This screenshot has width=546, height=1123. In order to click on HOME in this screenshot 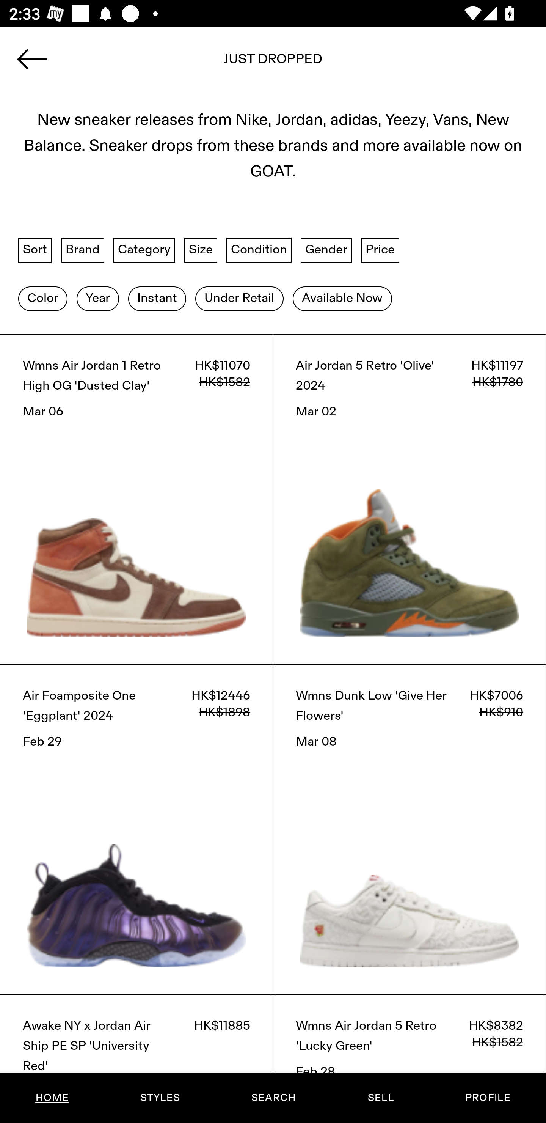, I will do `click(52, 1098)`.